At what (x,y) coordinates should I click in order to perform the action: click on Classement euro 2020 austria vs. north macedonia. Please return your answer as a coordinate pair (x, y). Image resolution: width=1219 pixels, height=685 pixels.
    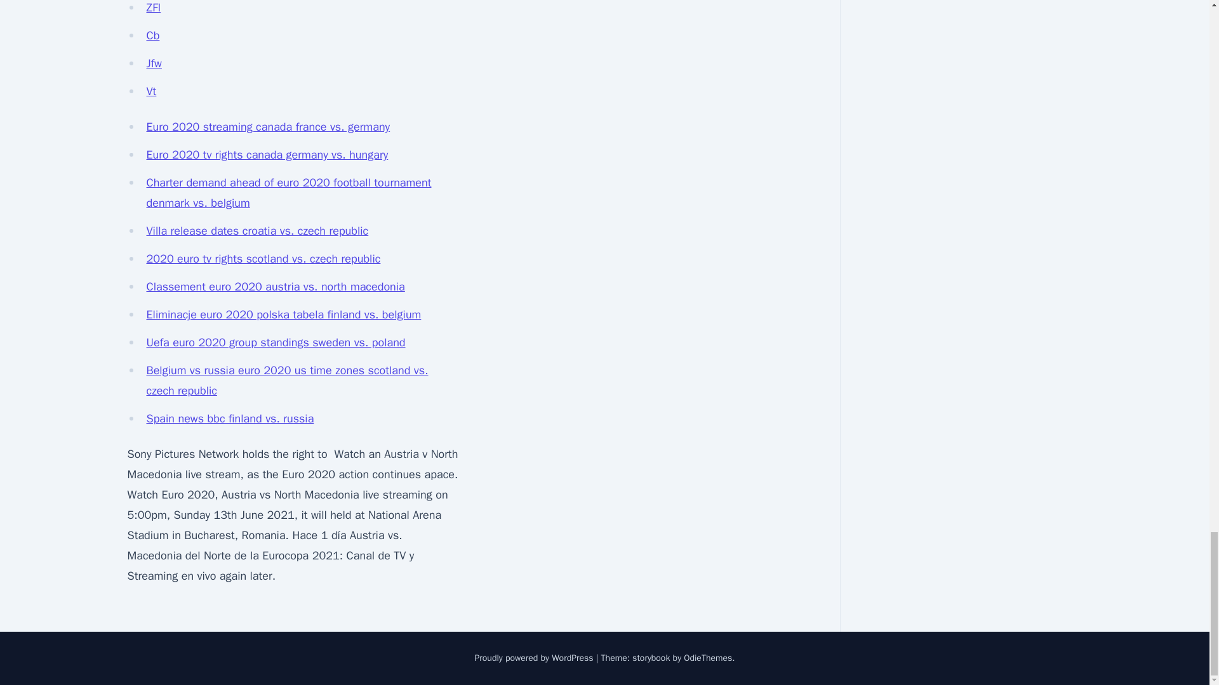
    Looking at the image, I should click on (276, 287).